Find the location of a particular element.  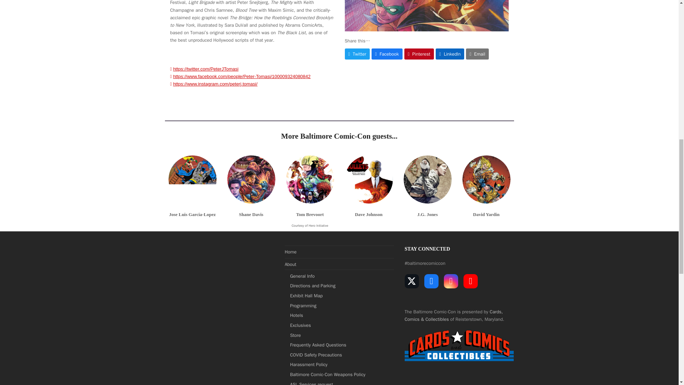

Shane Davis is located at coordinates (251, 180).